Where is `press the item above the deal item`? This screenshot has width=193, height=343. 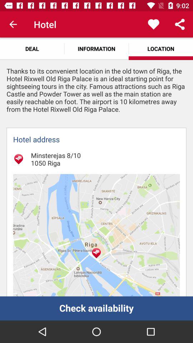 press the item above the deal item is located at coordinates (13, 24).